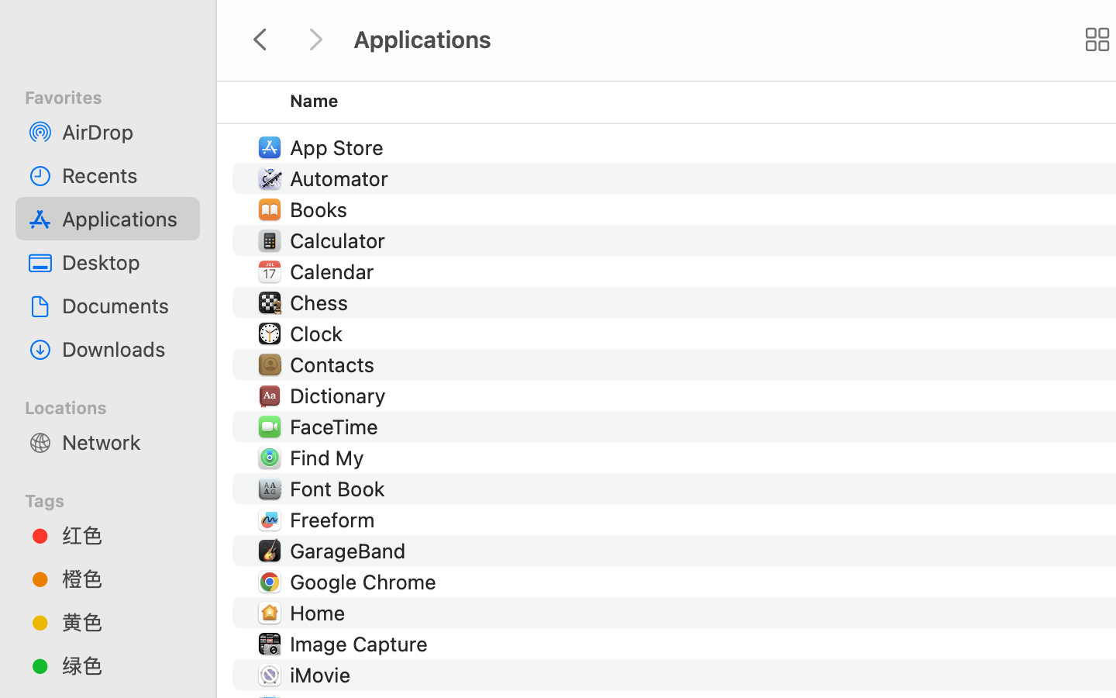 This screenshot has height=698, width=1116. What do you see at coordinates (341, 240) in the screenshot?
I see `Calculator` at bounding box center [341, 240].